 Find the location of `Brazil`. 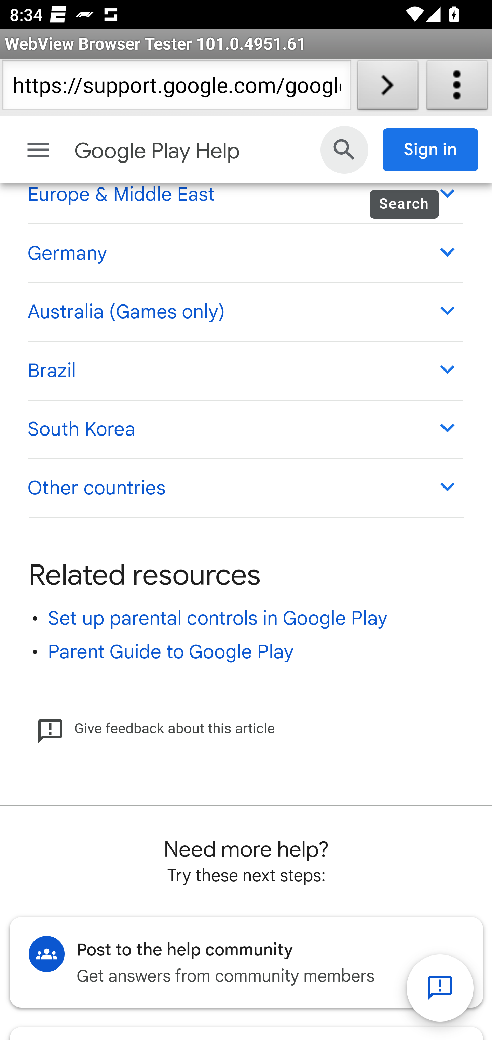

Brazil is located at coordinates (245, 371).